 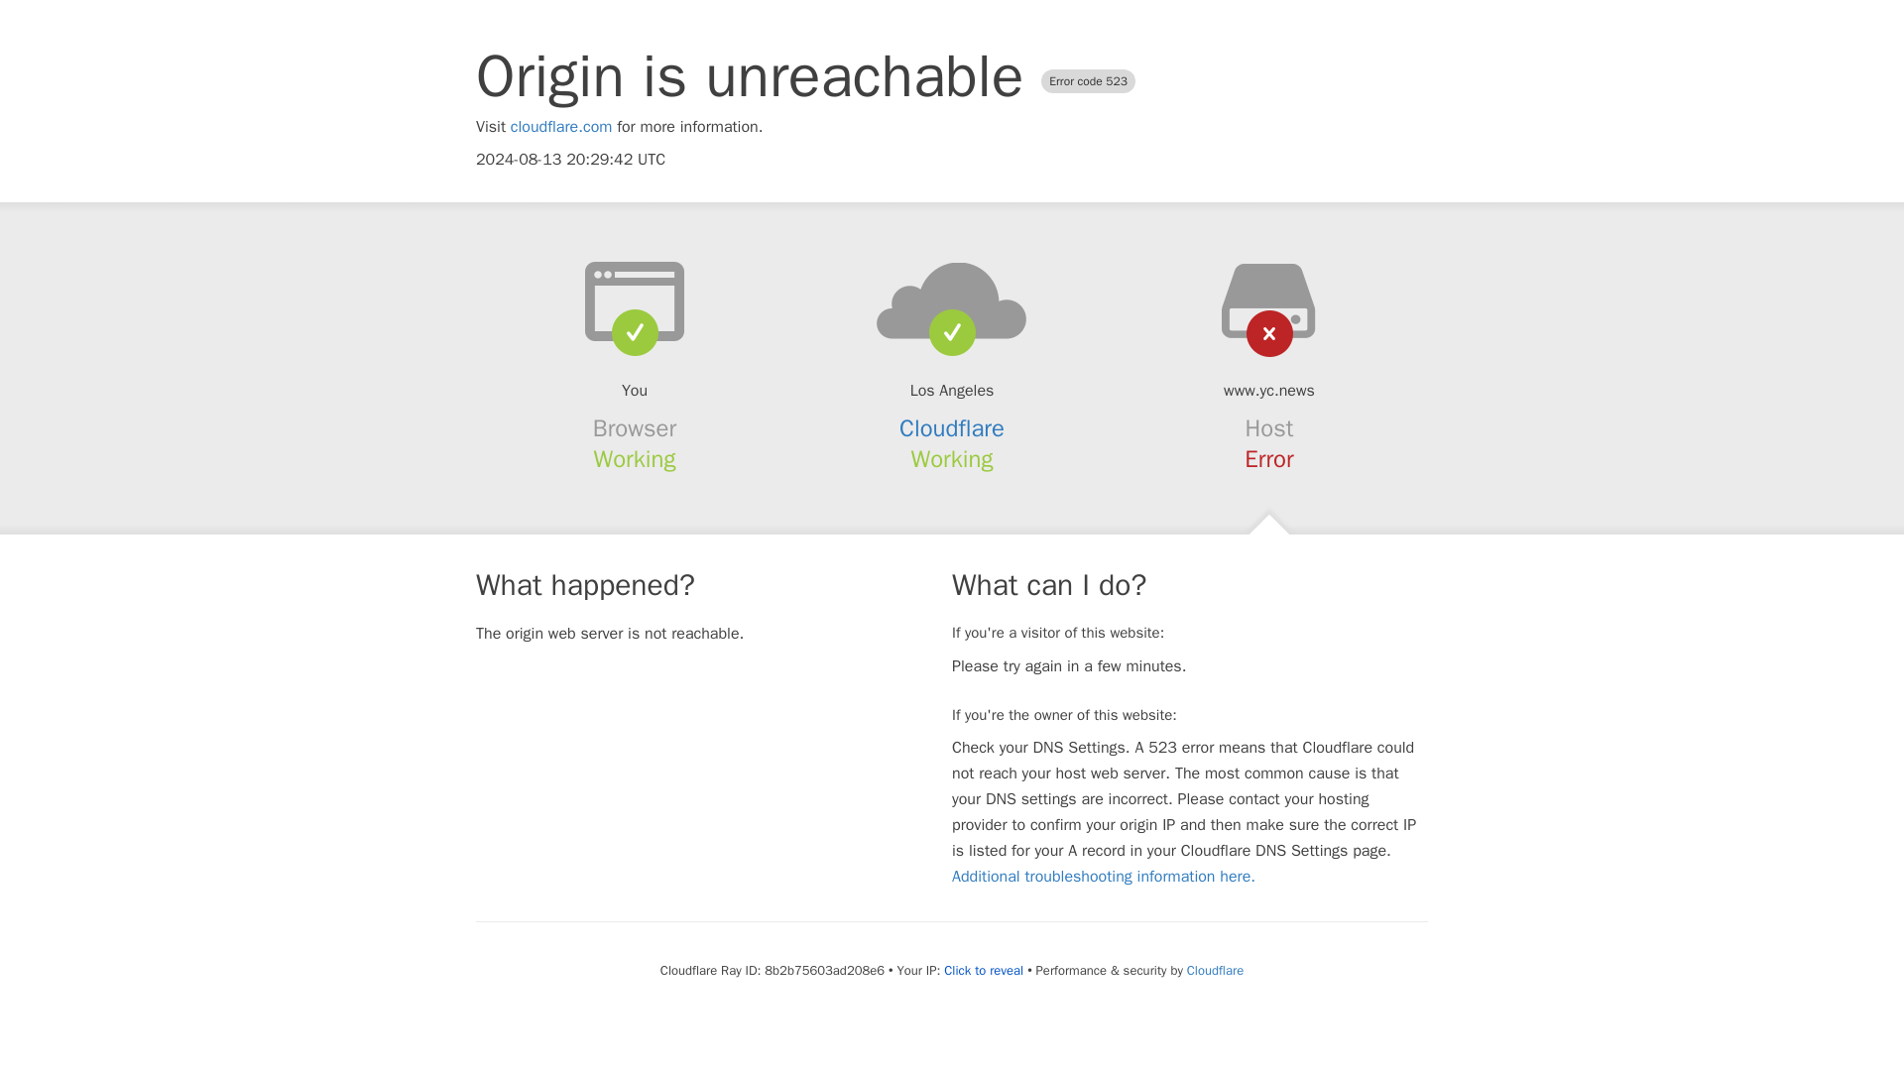 I want to click on Additional troubleshooting information here., so click(x=1103, y=877).